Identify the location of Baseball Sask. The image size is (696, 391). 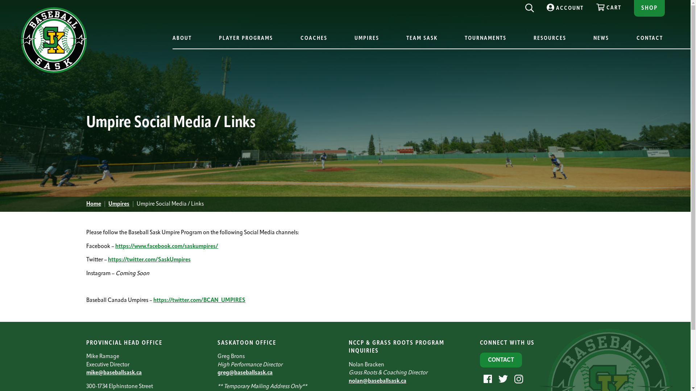
(52, 72).